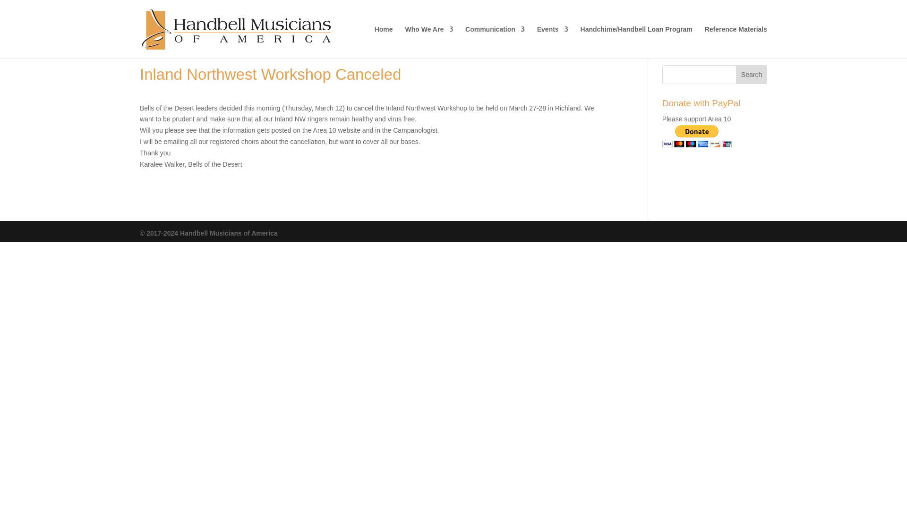 This screenshot has width=907, height=510. What do you see at coordinates (736, 42) in the screenshot?
I see `Reference Materials` at bounding box center [736, 42].